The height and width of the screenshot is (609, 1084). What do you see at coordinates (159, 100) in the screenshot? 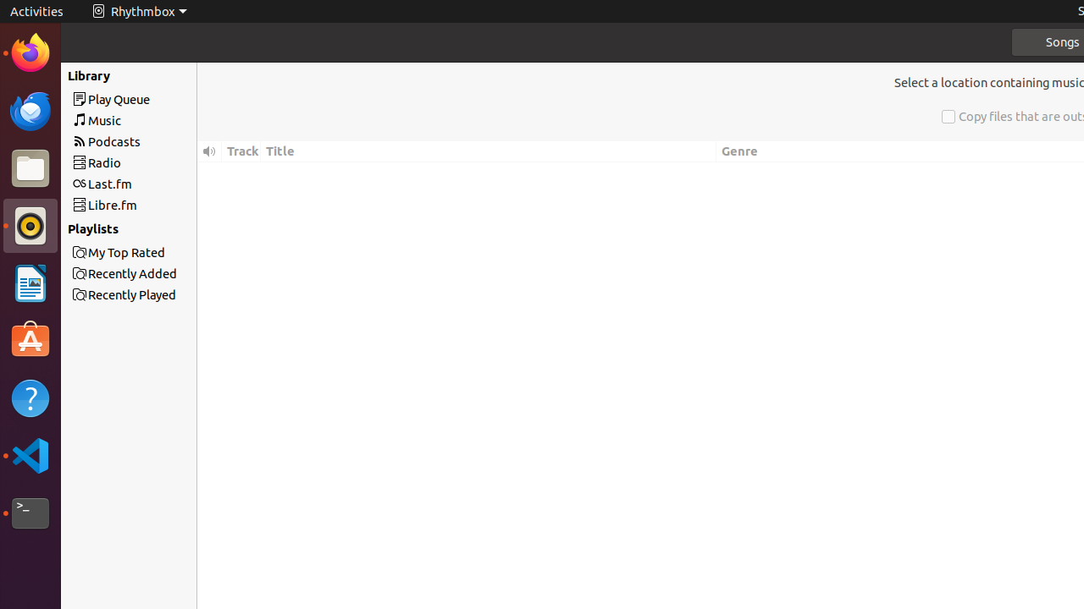
I see `Play Queue` at bounding box center [159, 100].